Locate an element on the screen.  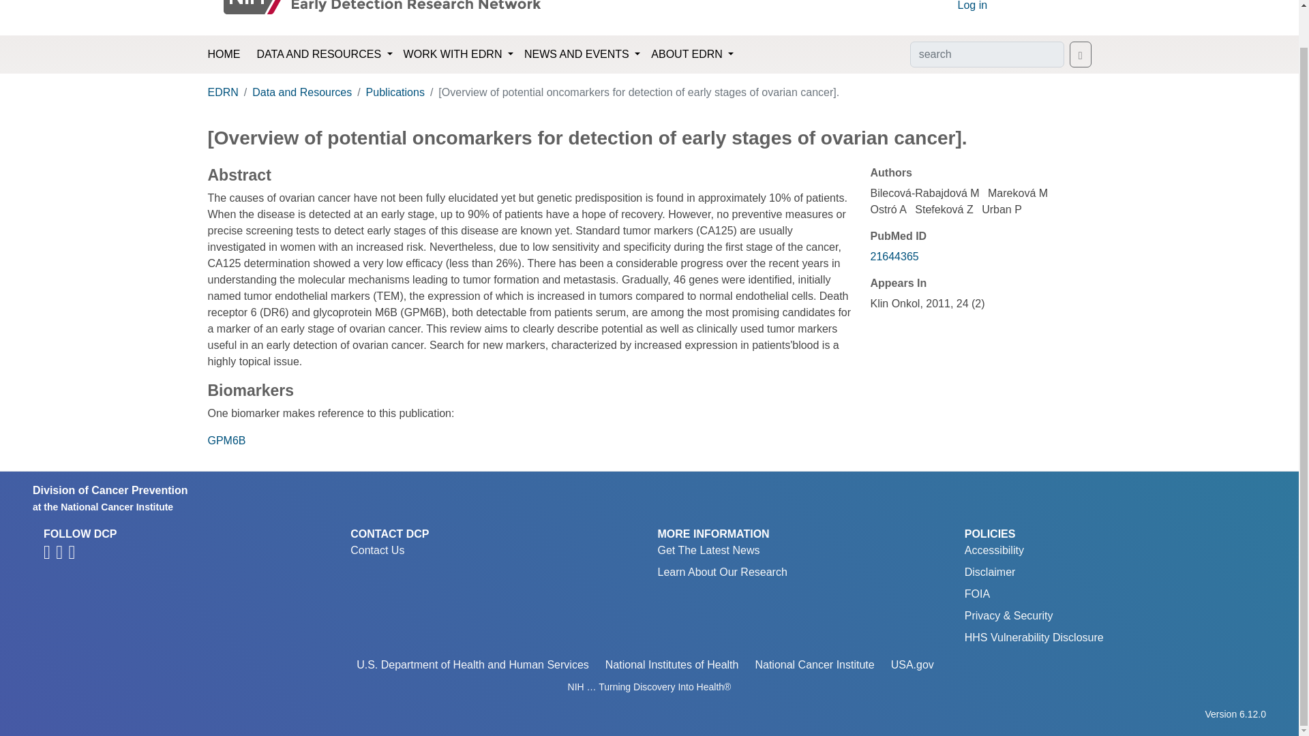
ABOUT EDRN is located at coordinates (692, 55).